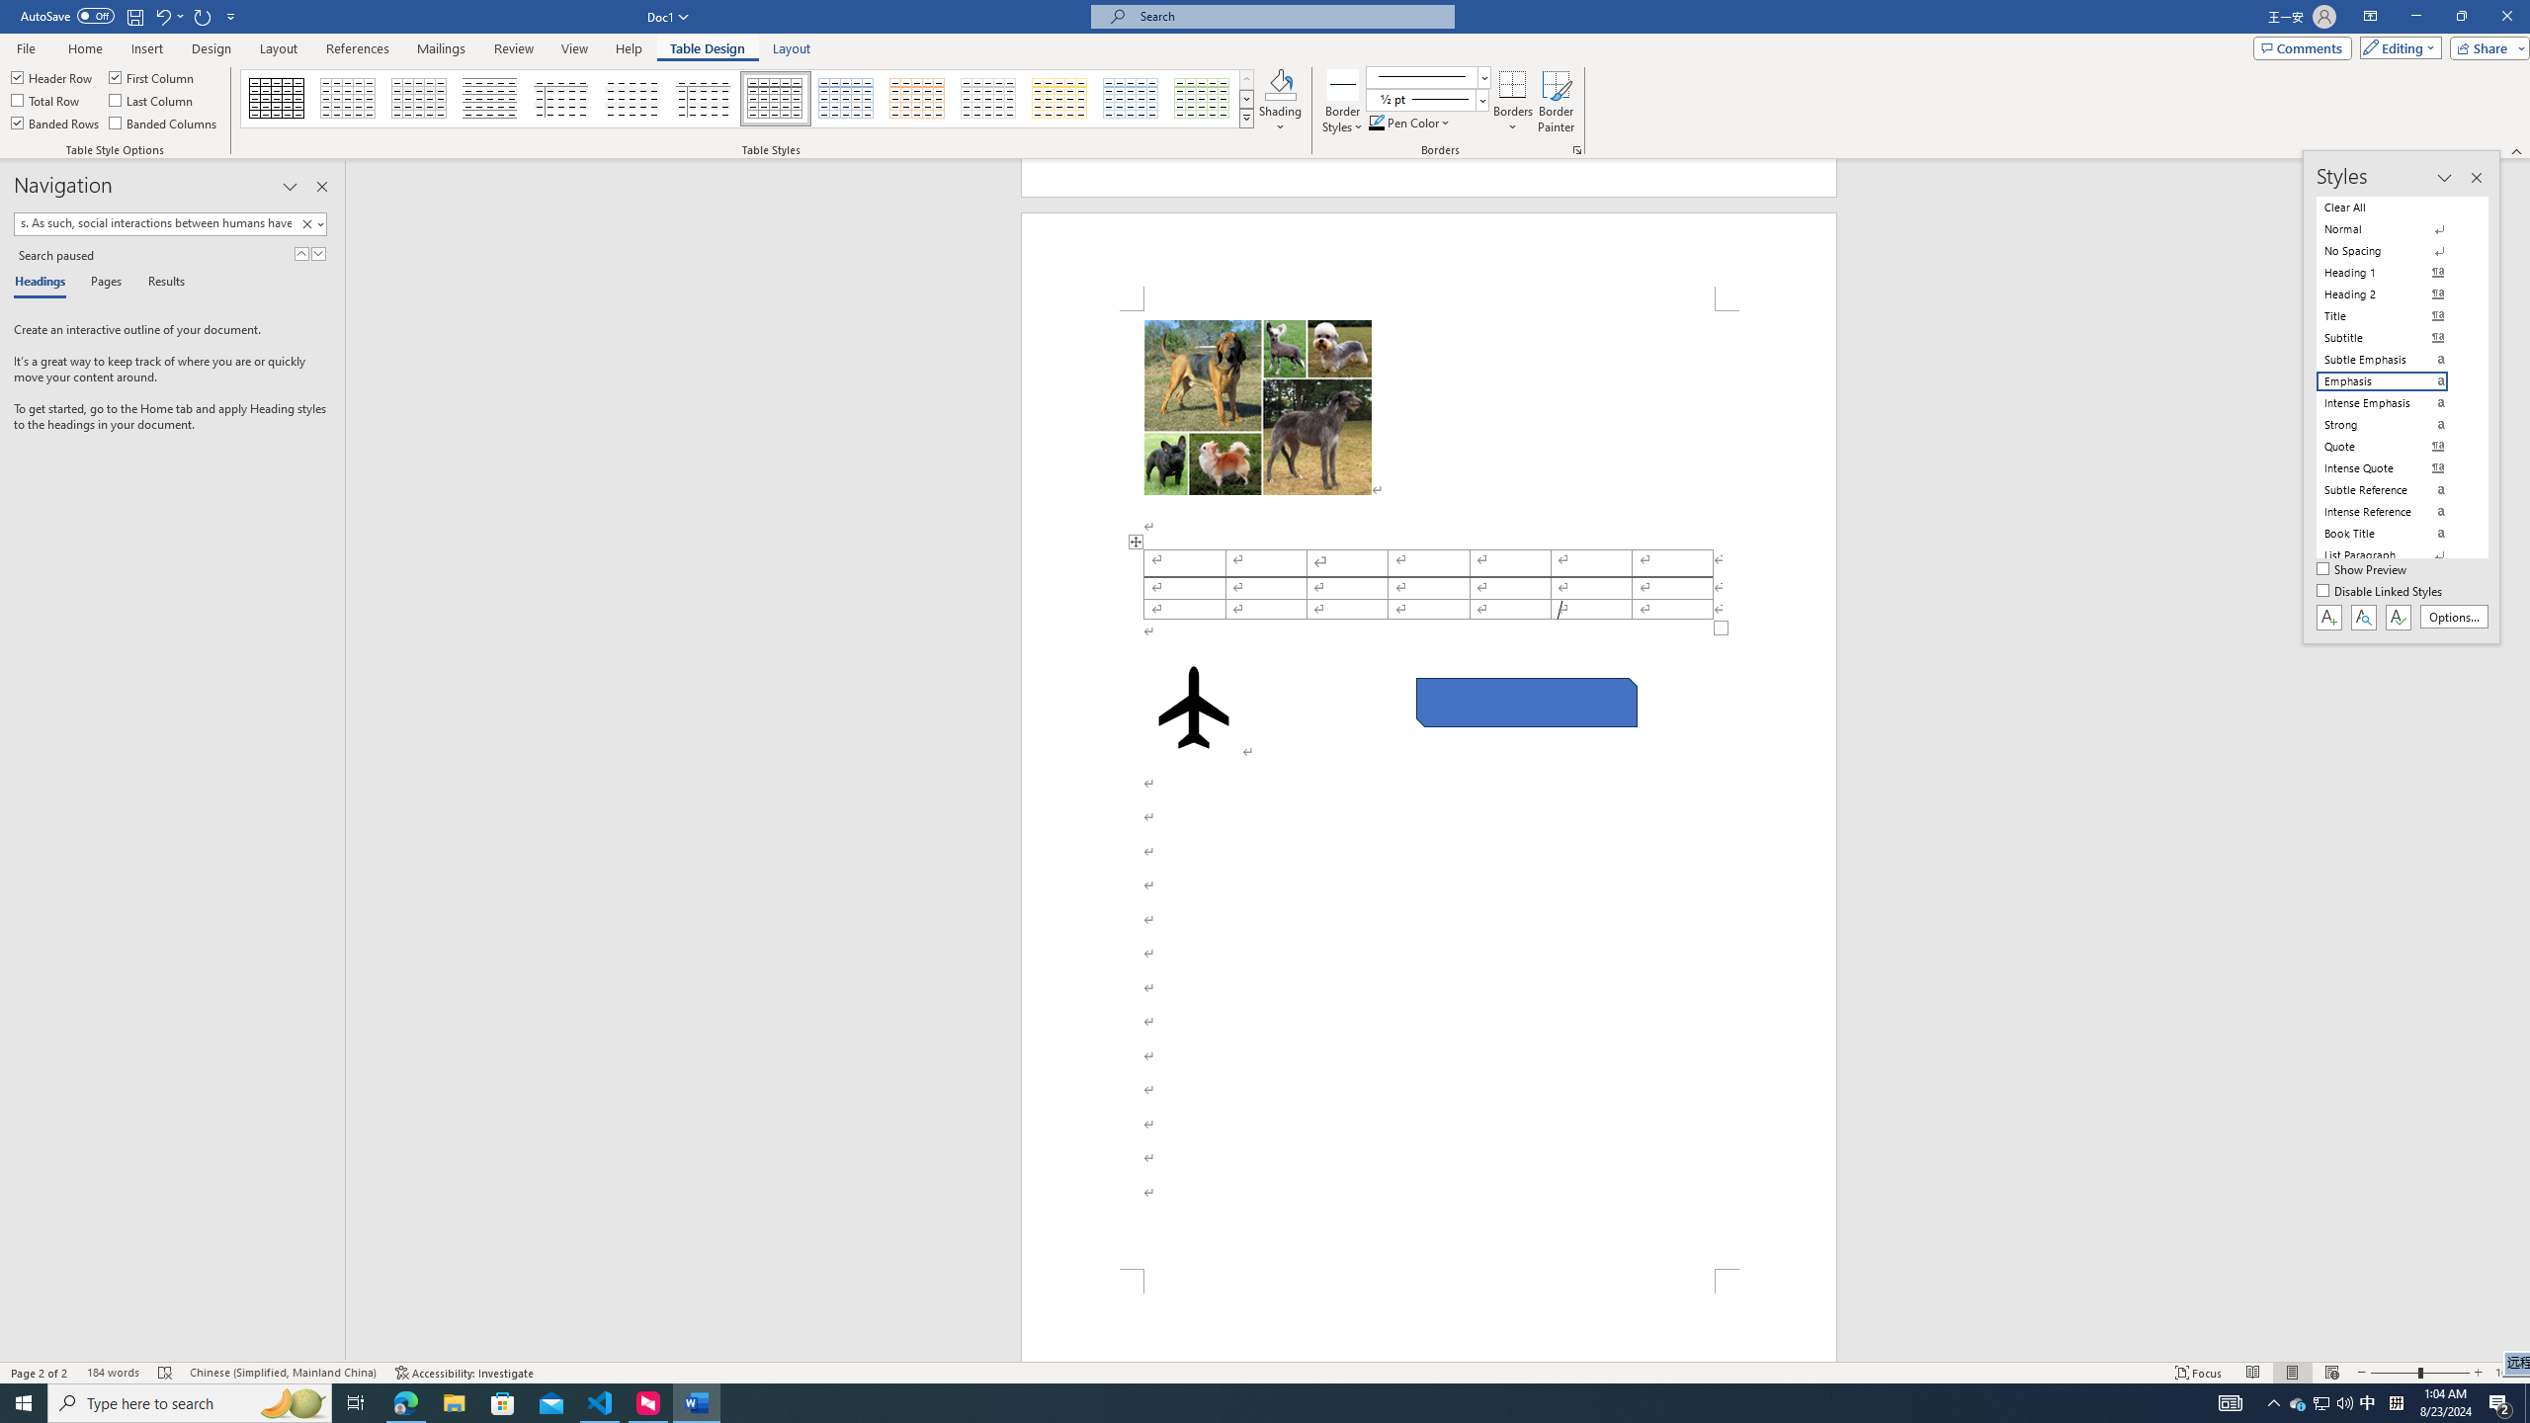 The width and height of the screenshot is (2530, 1423). What do you see at coordinates (2394, 555) in the screenshot?
I see `List Paragraph` at bounding box center [2394, 555].